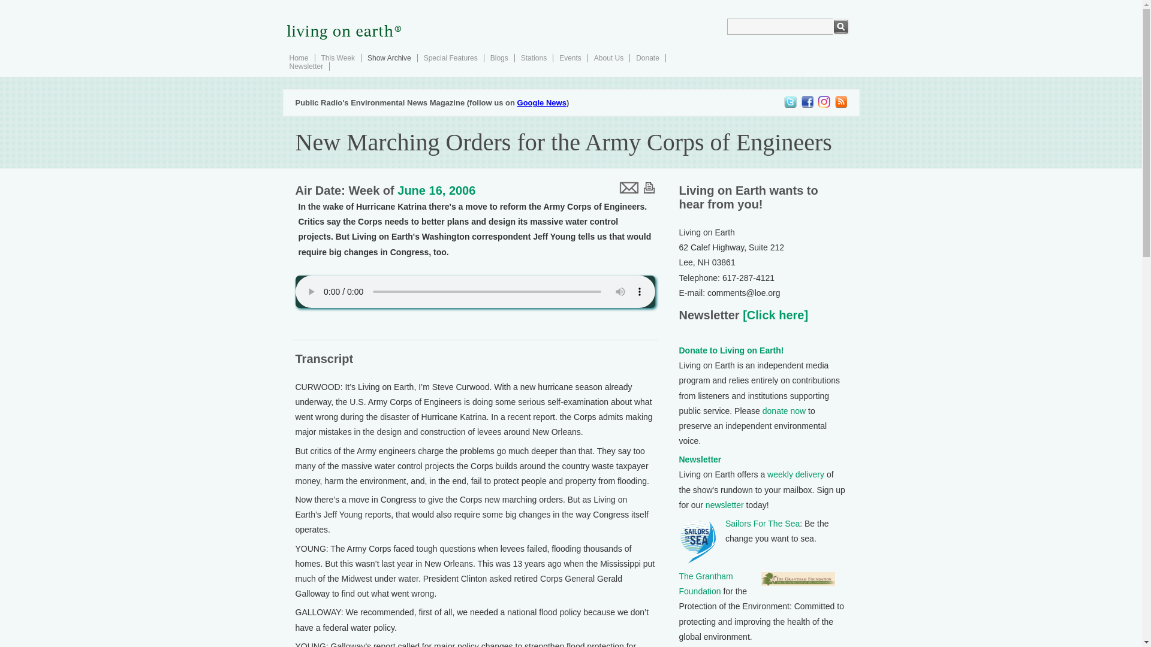 The height and width of the screenshot is (647, 1151). Describe the element at coordinates (388, 58) in the screenshot. I see `Show Archive` at that location.